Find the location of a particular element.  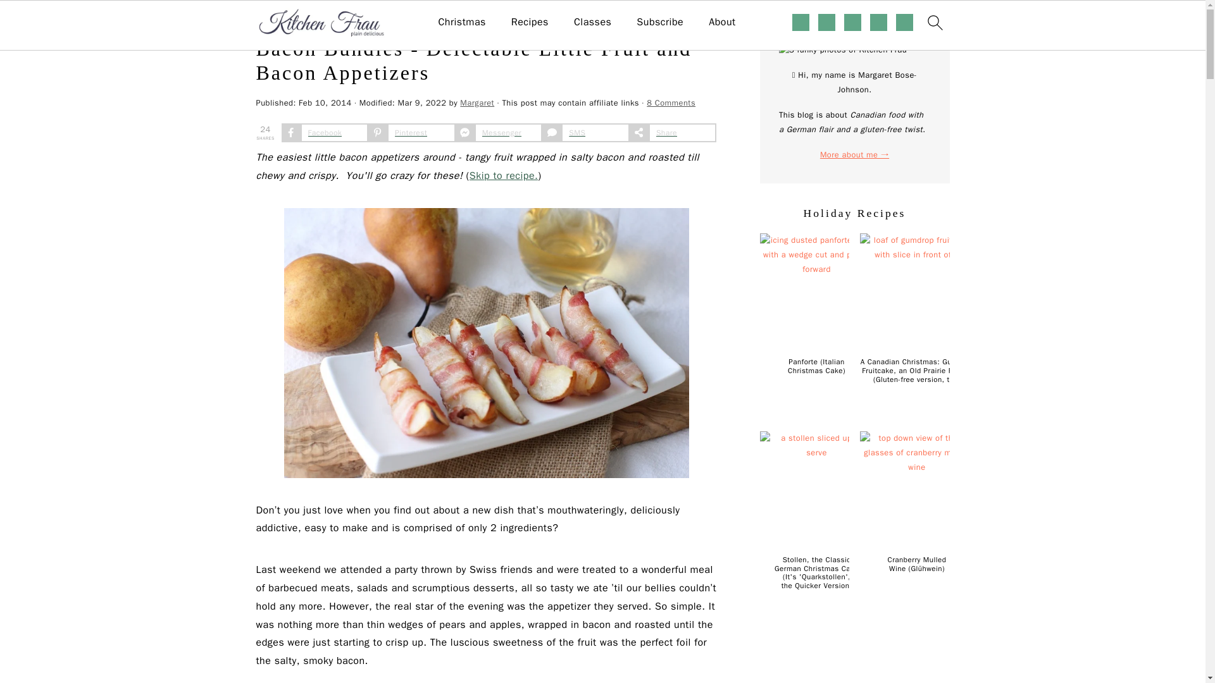

Appetizers is located at coordinates (306, 19).